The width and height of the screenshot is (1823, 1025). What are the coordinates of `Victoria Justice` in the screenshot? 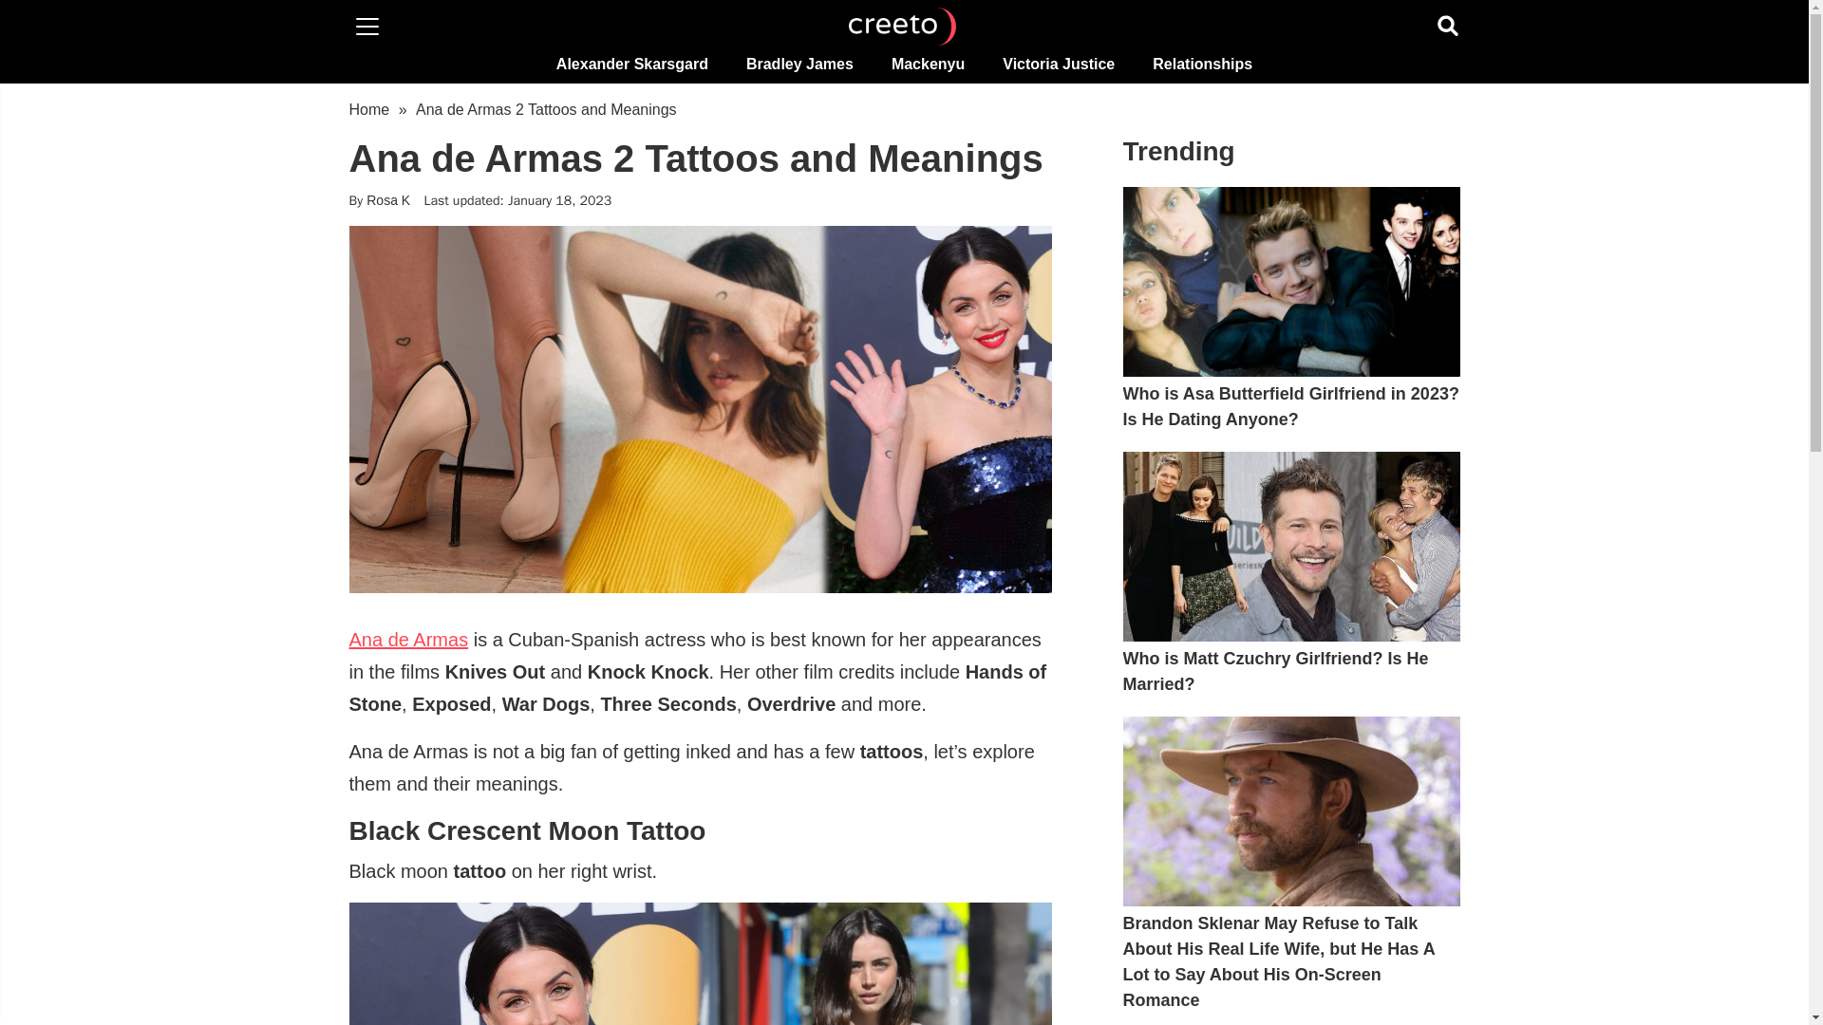 It's located at (1059, 64).